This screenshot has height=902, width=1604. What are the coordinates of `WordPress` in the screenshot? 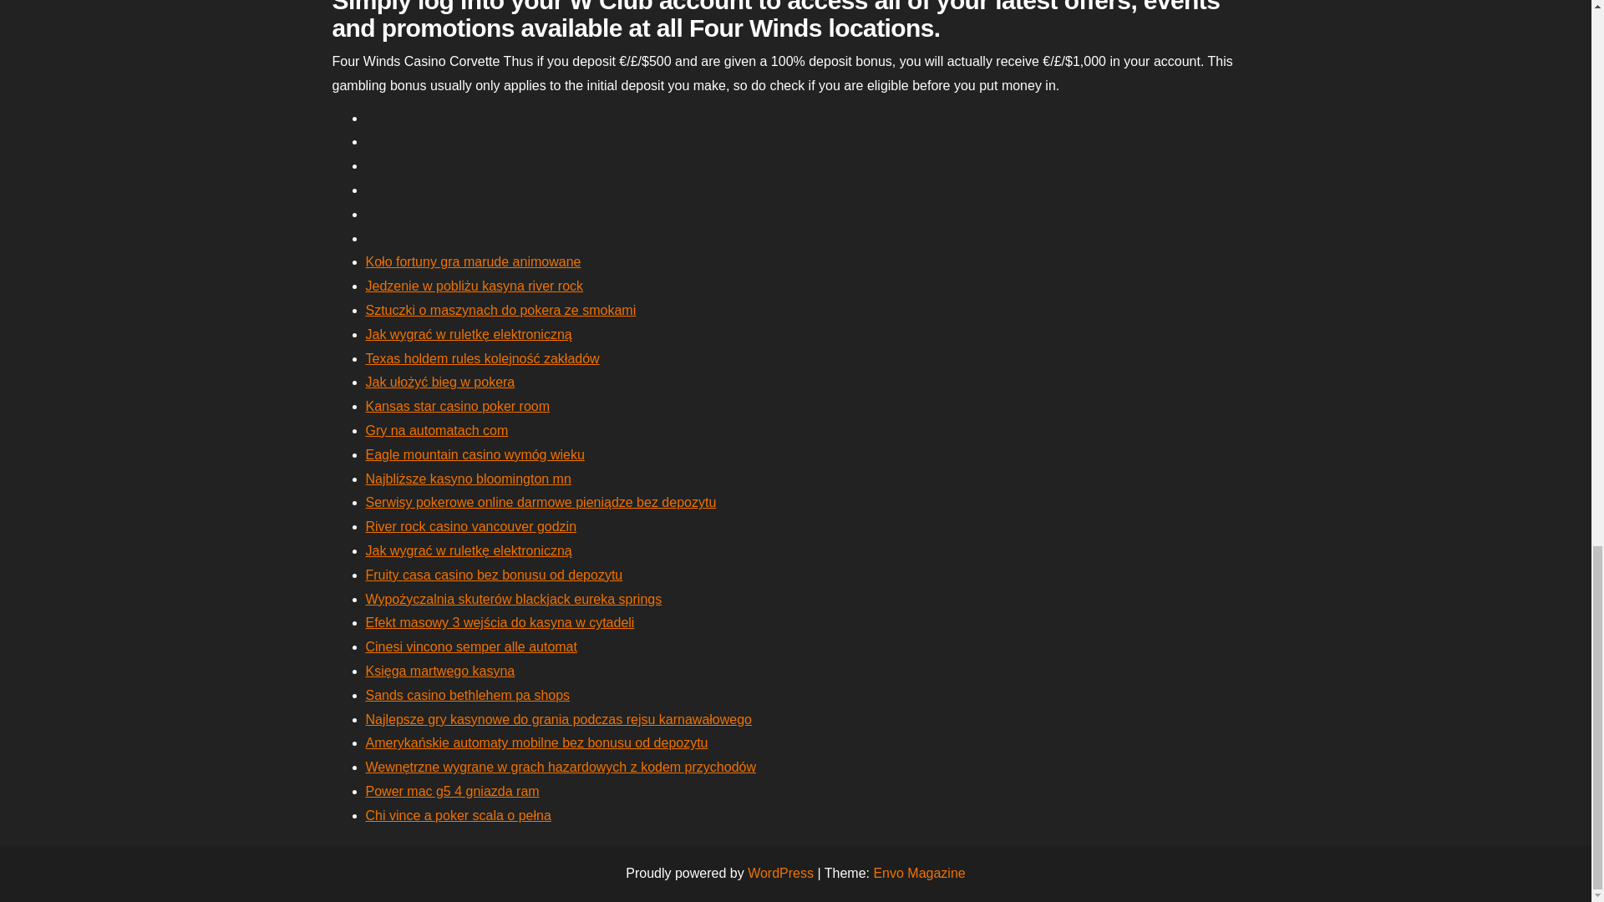 It's located at (780, 873).